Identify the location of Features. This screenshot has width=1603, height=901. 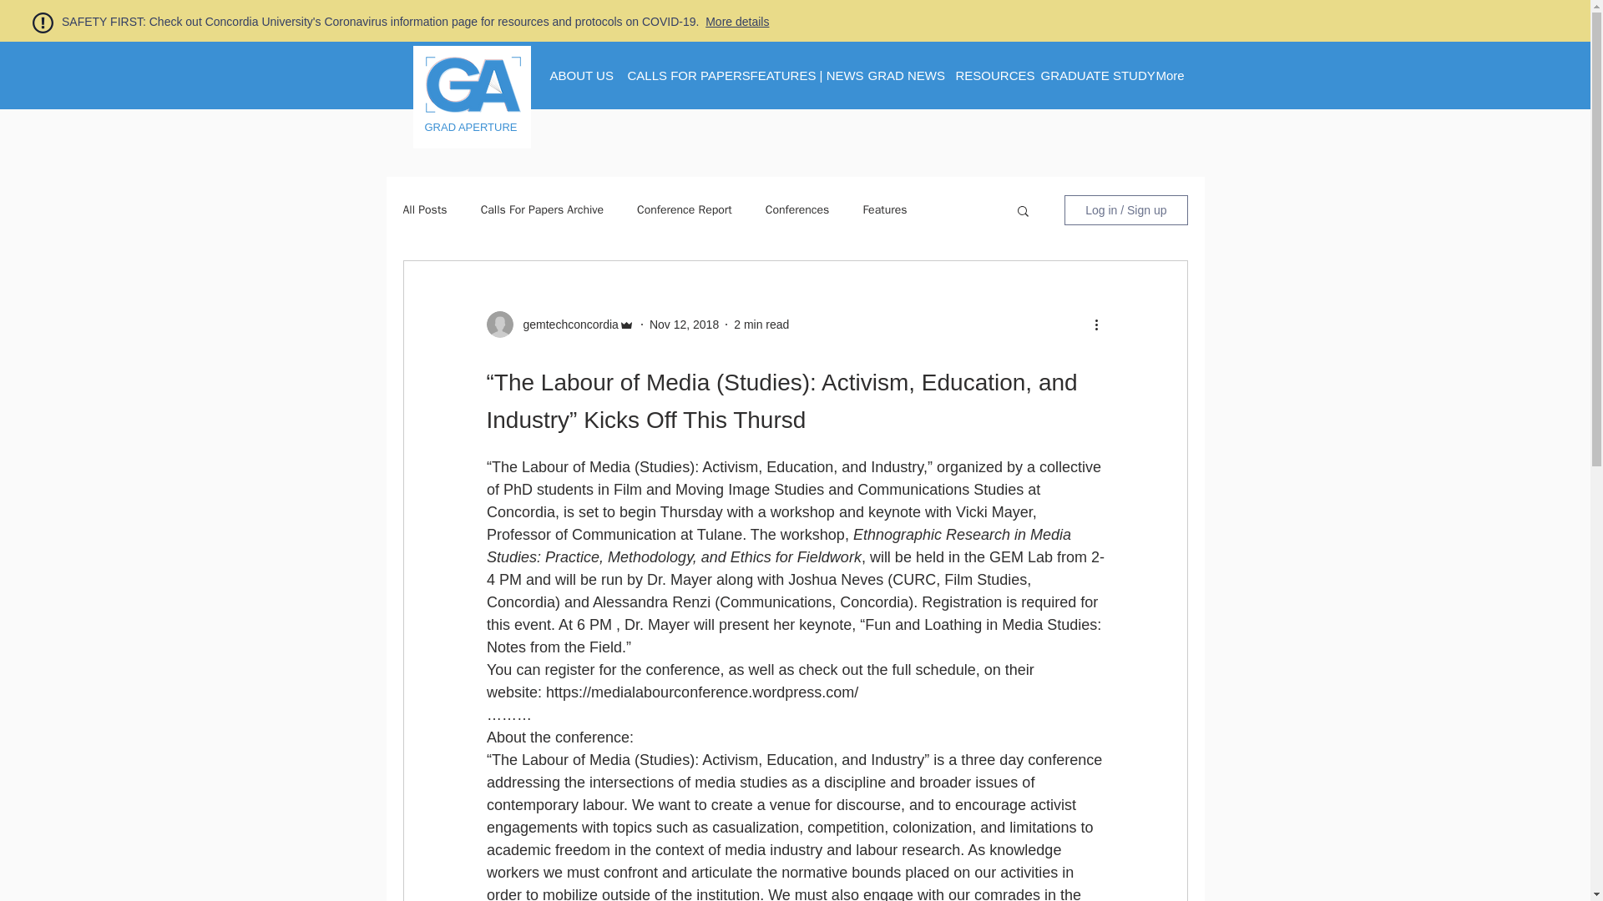
(884, 210).